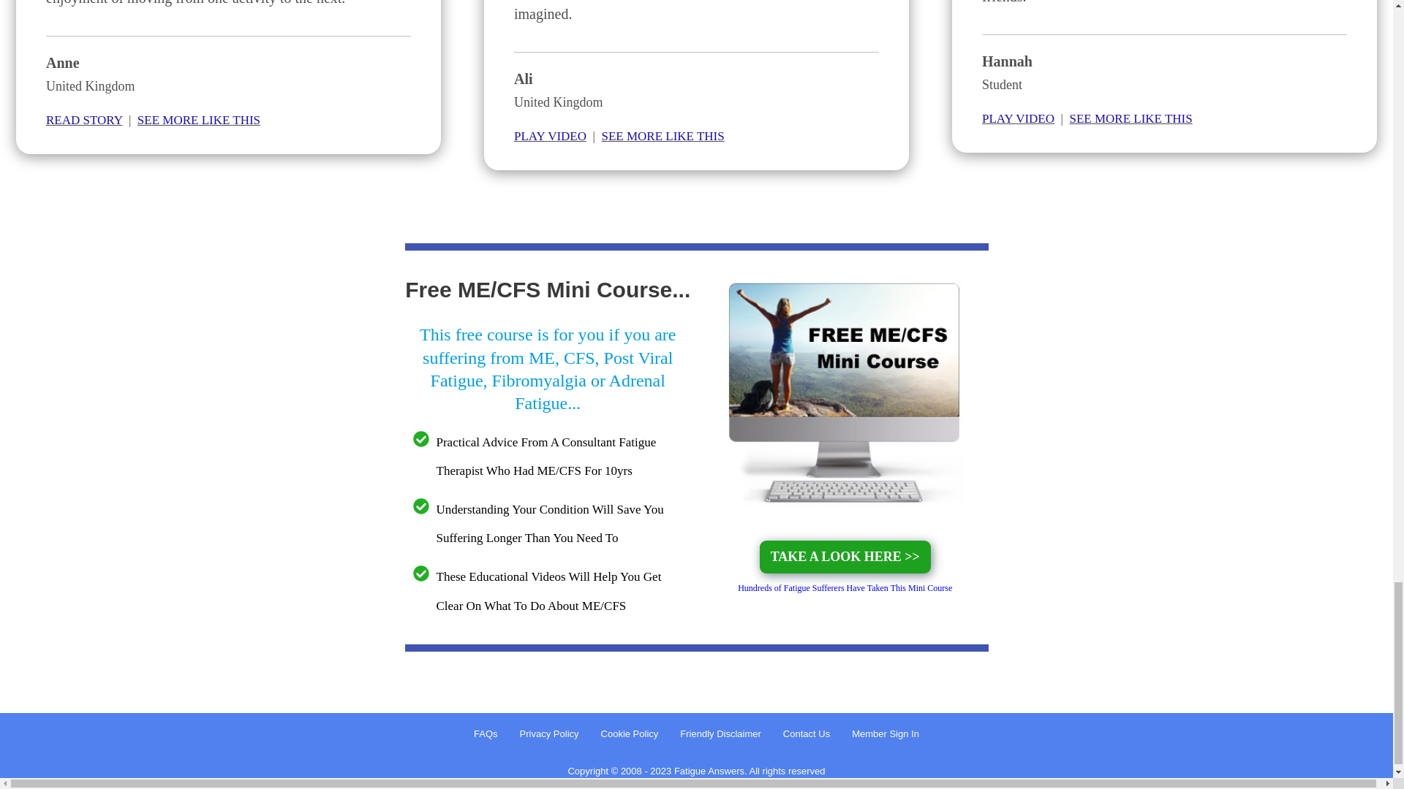 This screenshot has width=1404, height=789. I want to click on READ STORY, so click(84, 120).